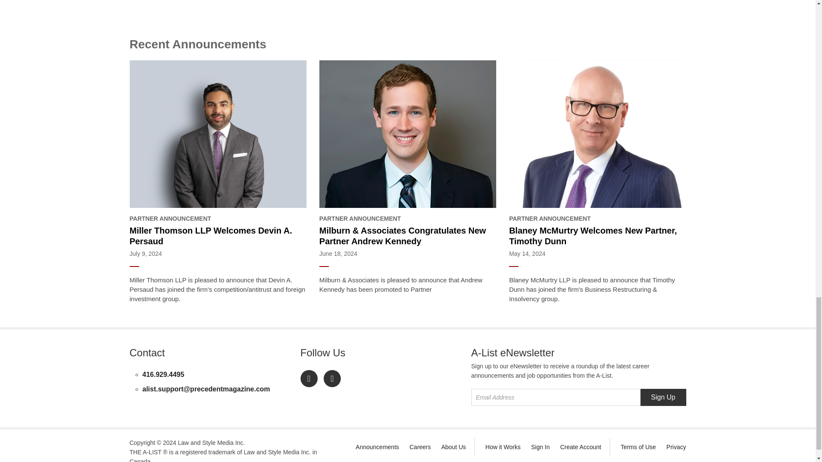 The width and height of the screenshot is (822, 462). I want to click on Sign Up, so click(663, 397).